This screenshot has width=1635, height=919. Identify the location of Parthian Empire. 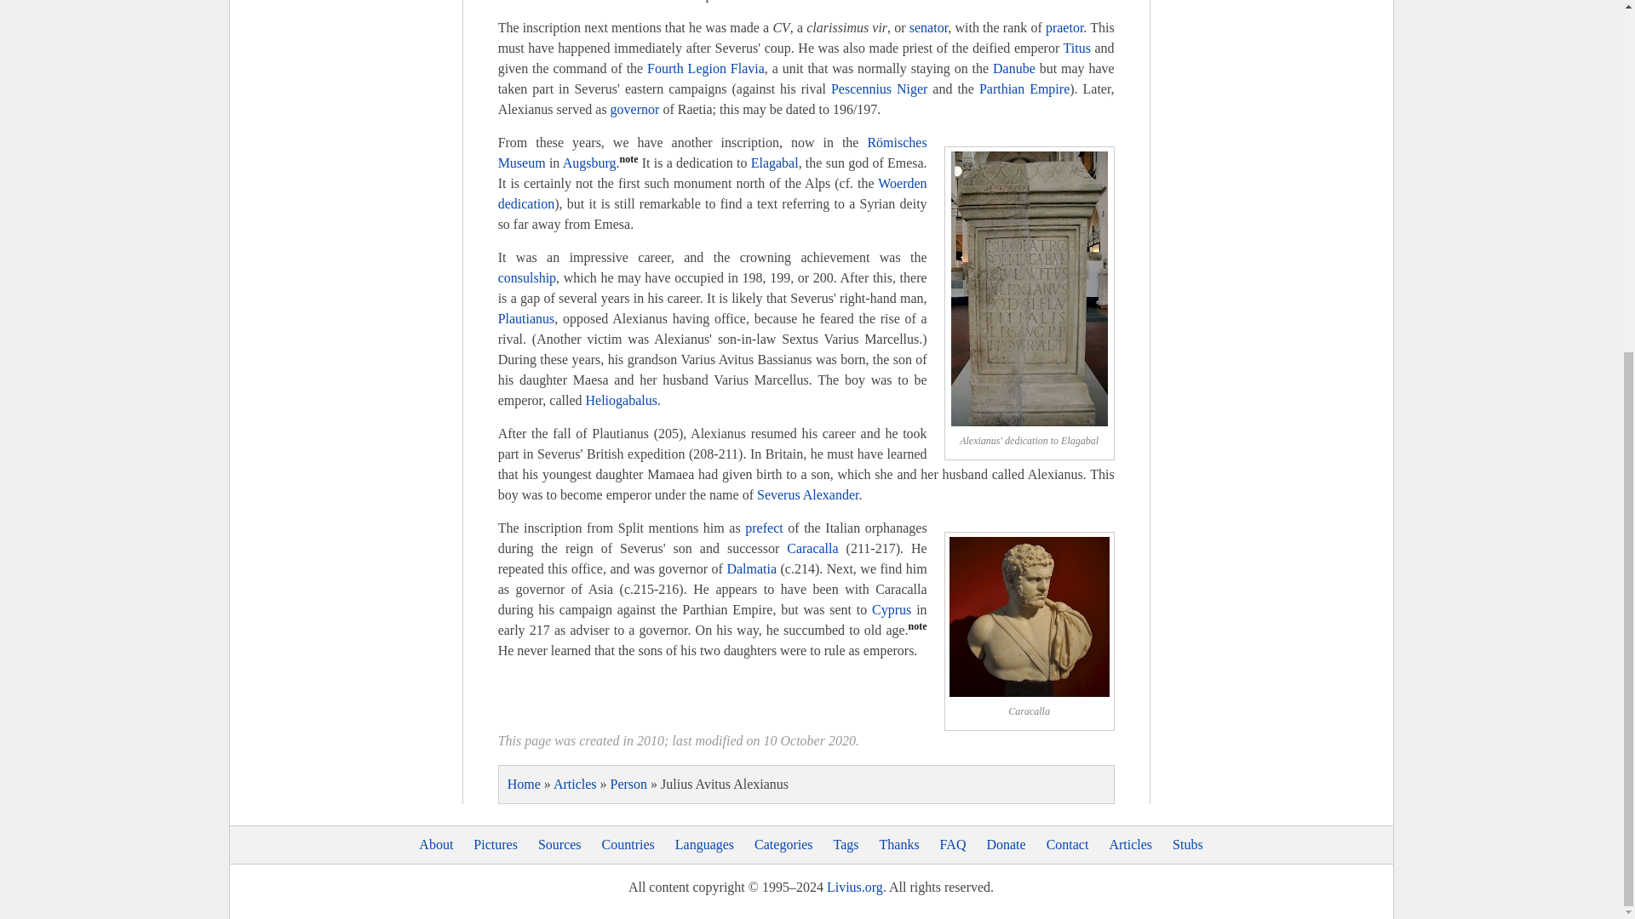
(1024, 88).